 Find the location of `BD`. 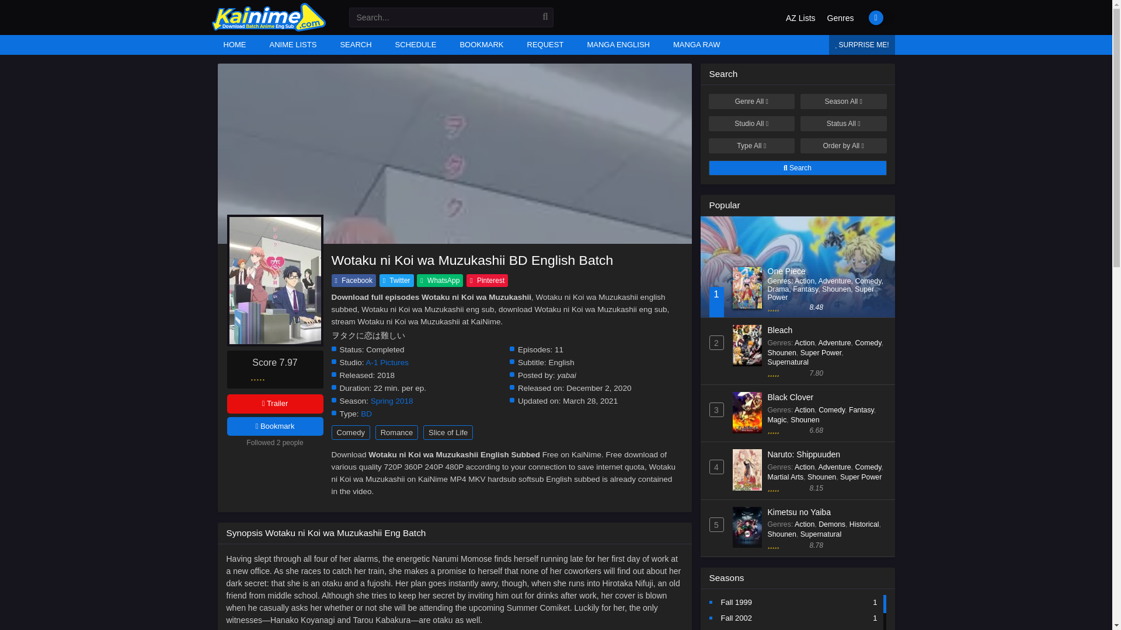

BD is located at coordinates (367, 414).